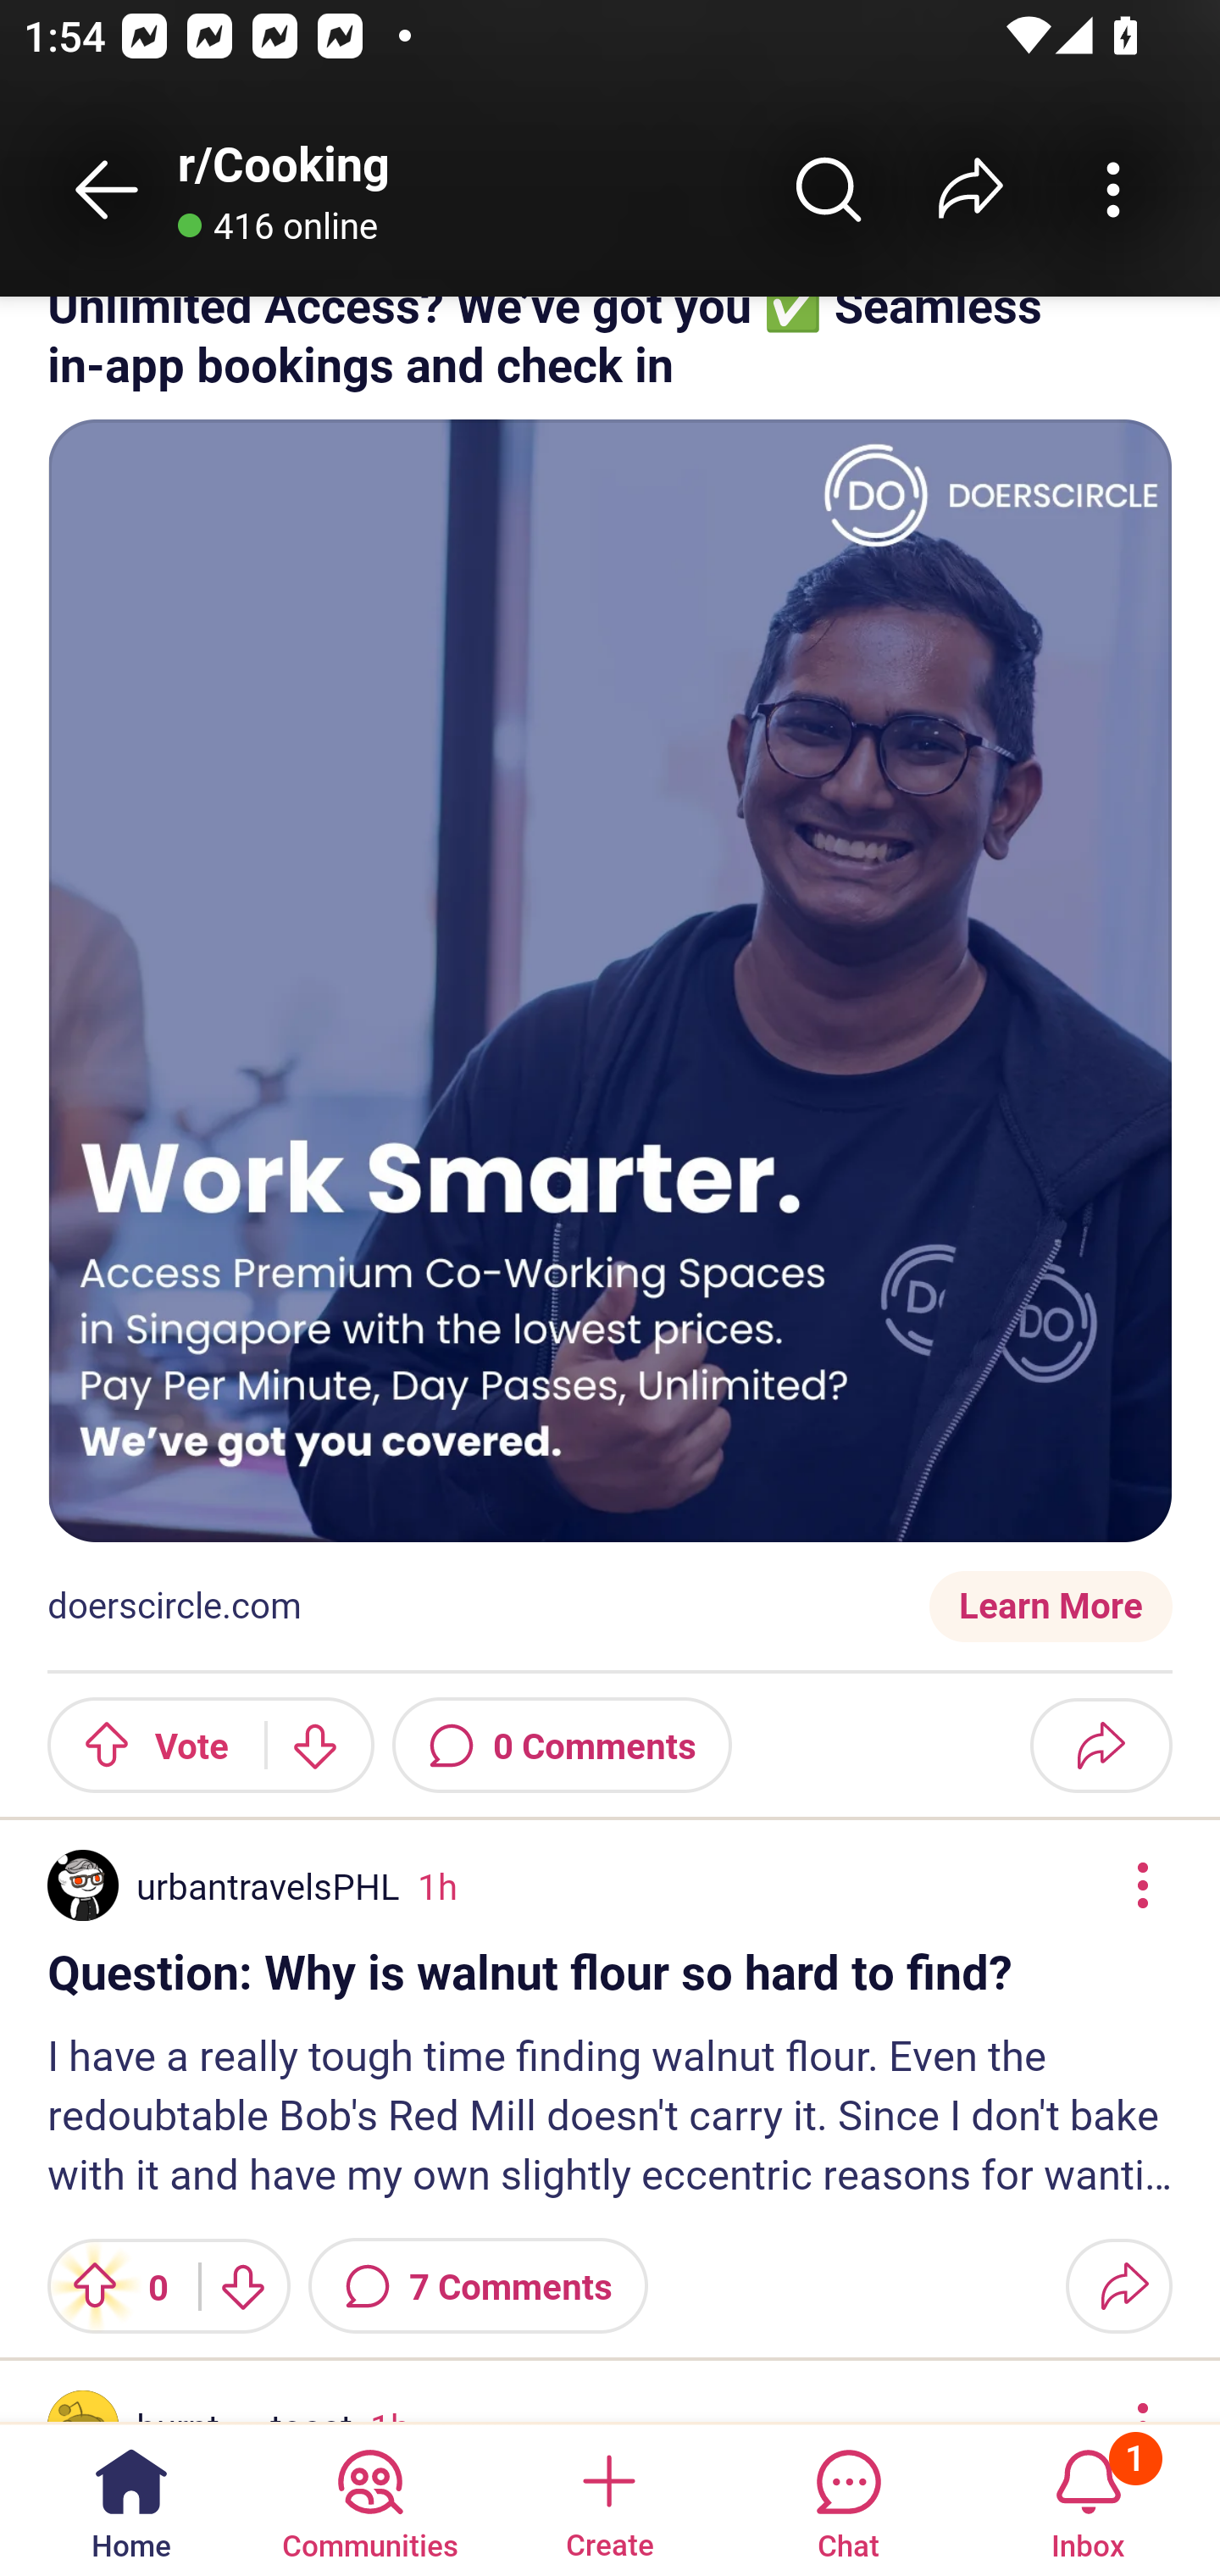 This screenshot has height=2576, width=1220. I want to click on Chat, so click(848, 2498).